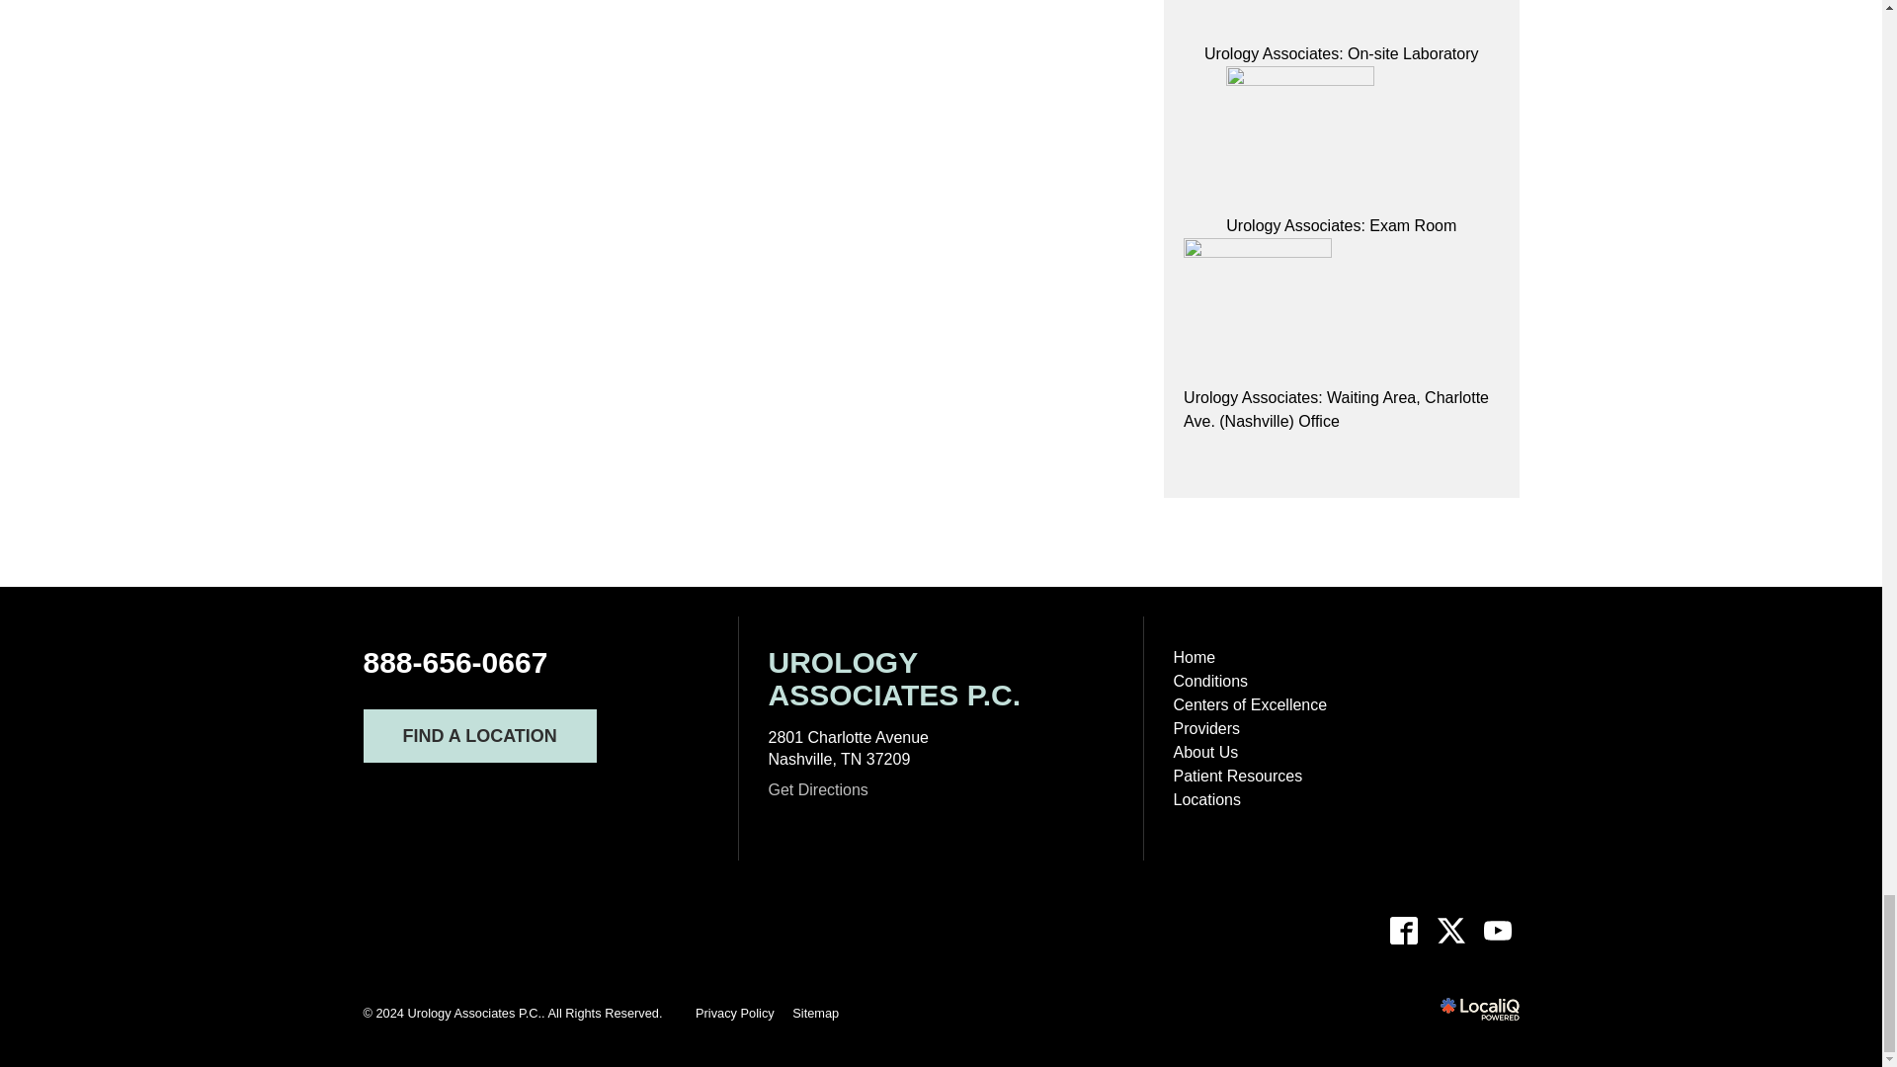 The height and width of the screenshot is (1067, 1897). What do you see at coordinates (1497, 931) in the screenshot?
I see `youtube` at bounding box center [1497, 931].